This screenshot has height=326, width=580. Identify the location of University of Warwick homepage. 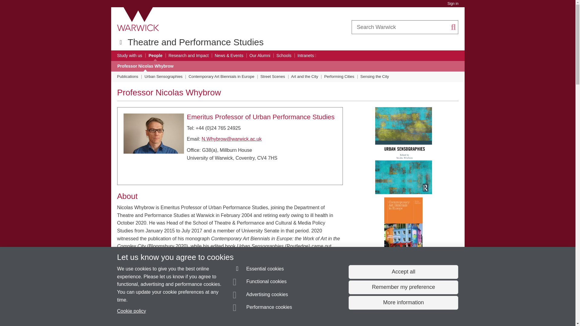
(138, 19).